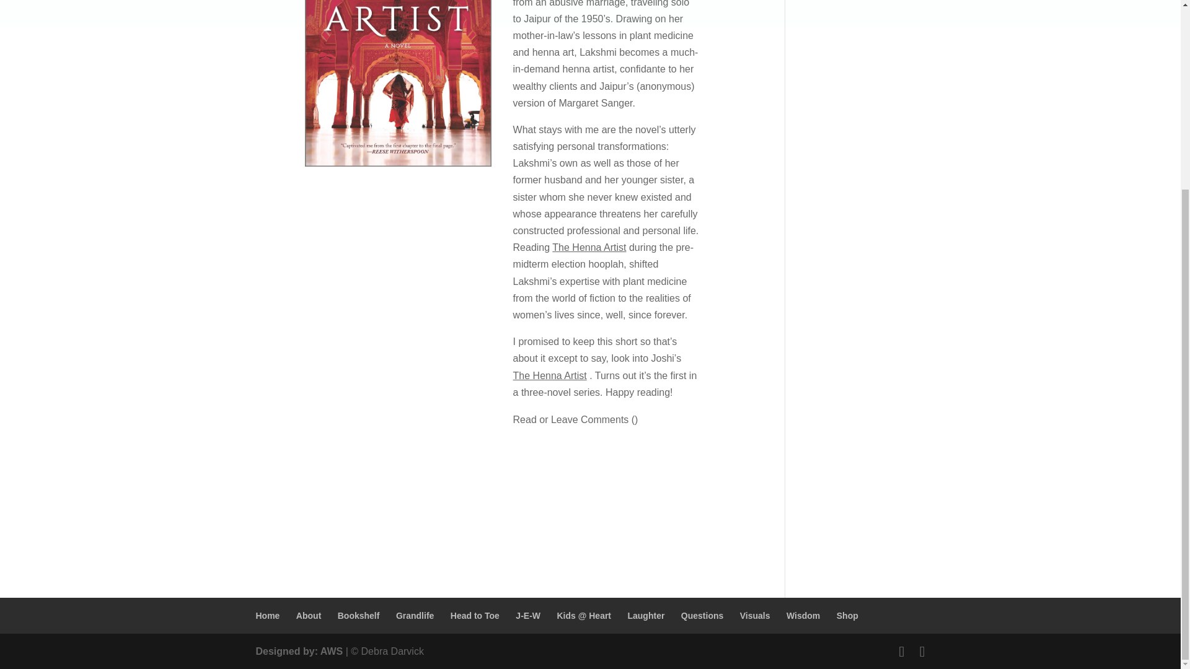 The height and width of the screenshot is (669, 1190). Describe the element at coordinates (268, 616) in the screenshot. I see `Home` at that location.